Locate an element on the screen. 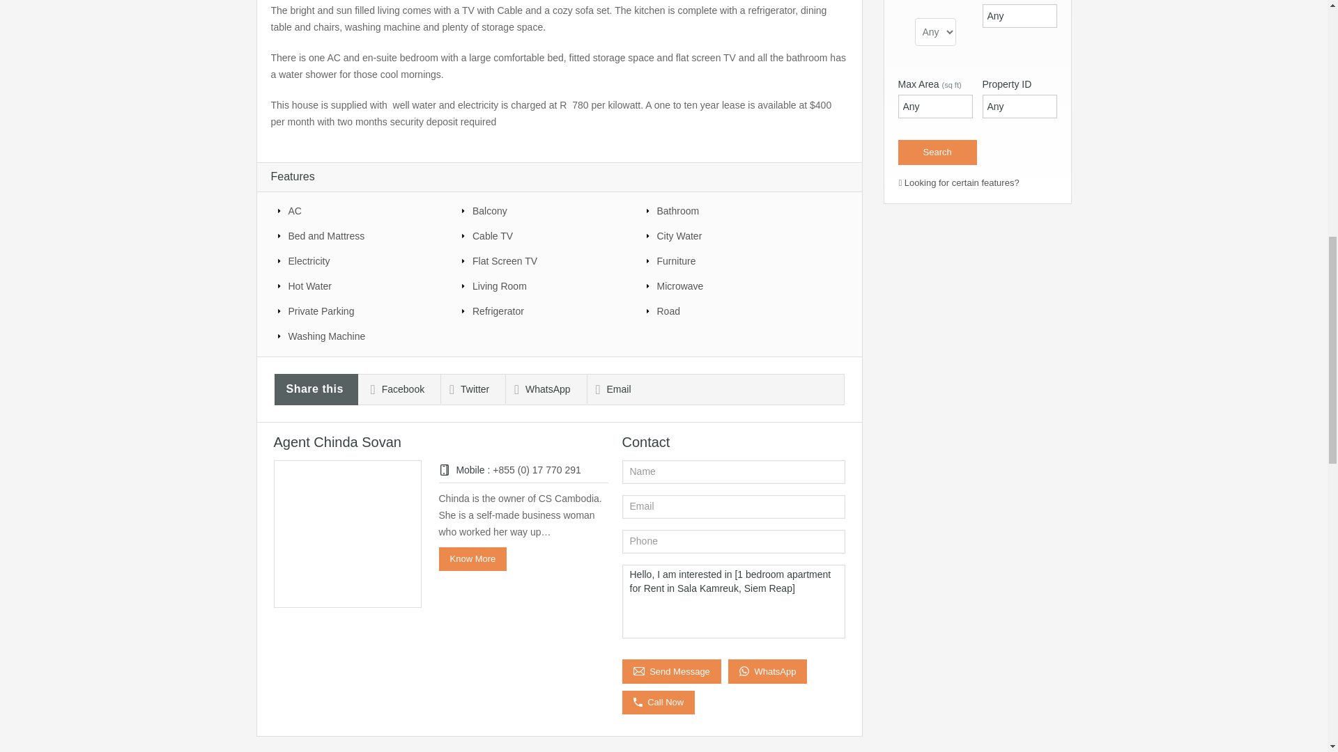 This screenshot has width=1338, height=752. Balcony is located at coordinates (545, 210).